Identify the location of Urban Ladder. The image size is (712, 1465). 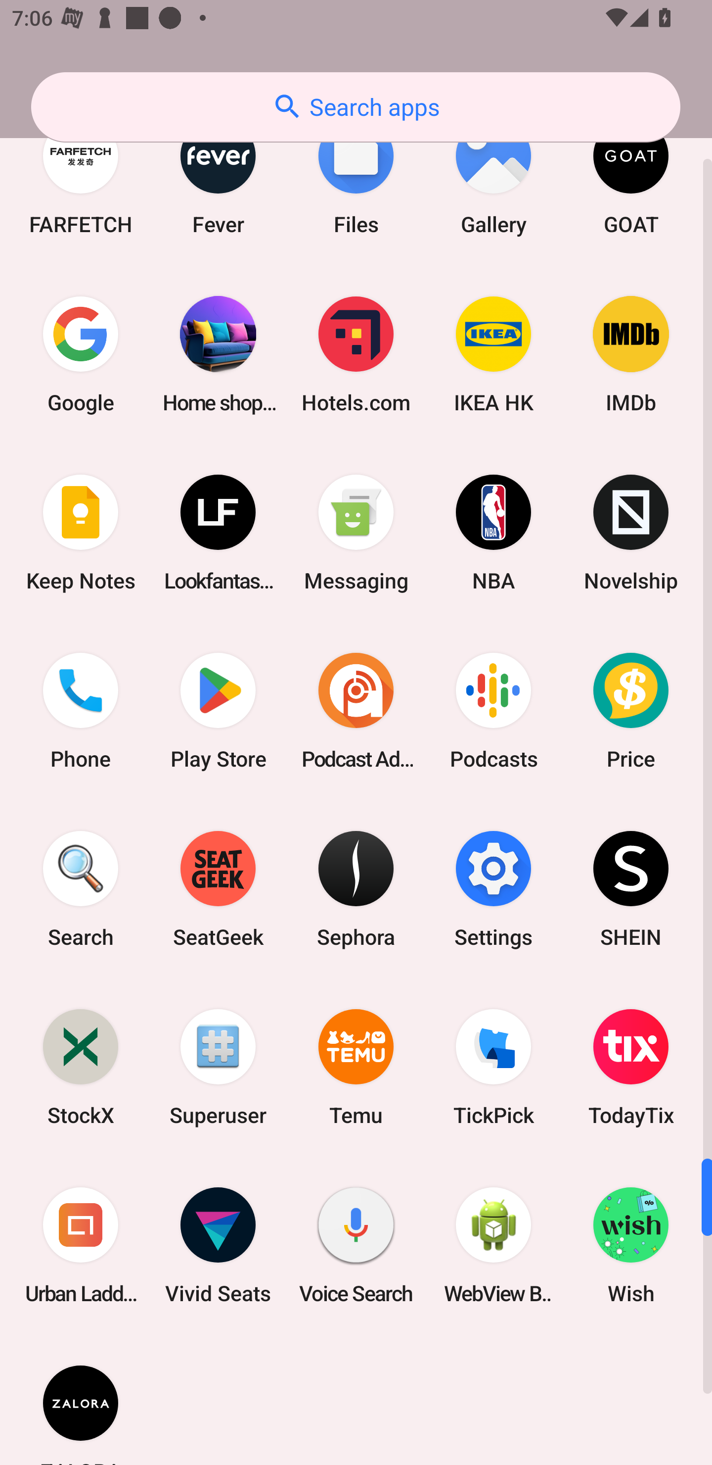
(81, 1245).